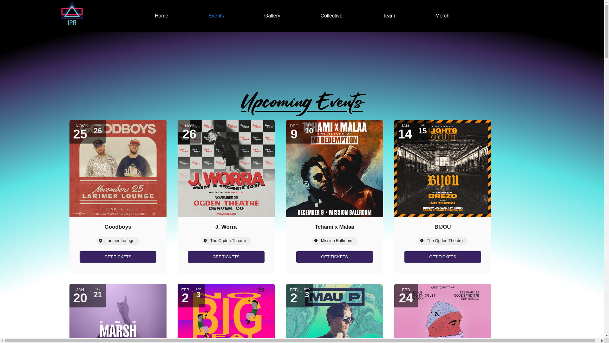 Image resolution: width=609 pixels, height=343 pixels. Describe the element at coordinates (162, 16) in the screenshot. I see `Home` at that location.